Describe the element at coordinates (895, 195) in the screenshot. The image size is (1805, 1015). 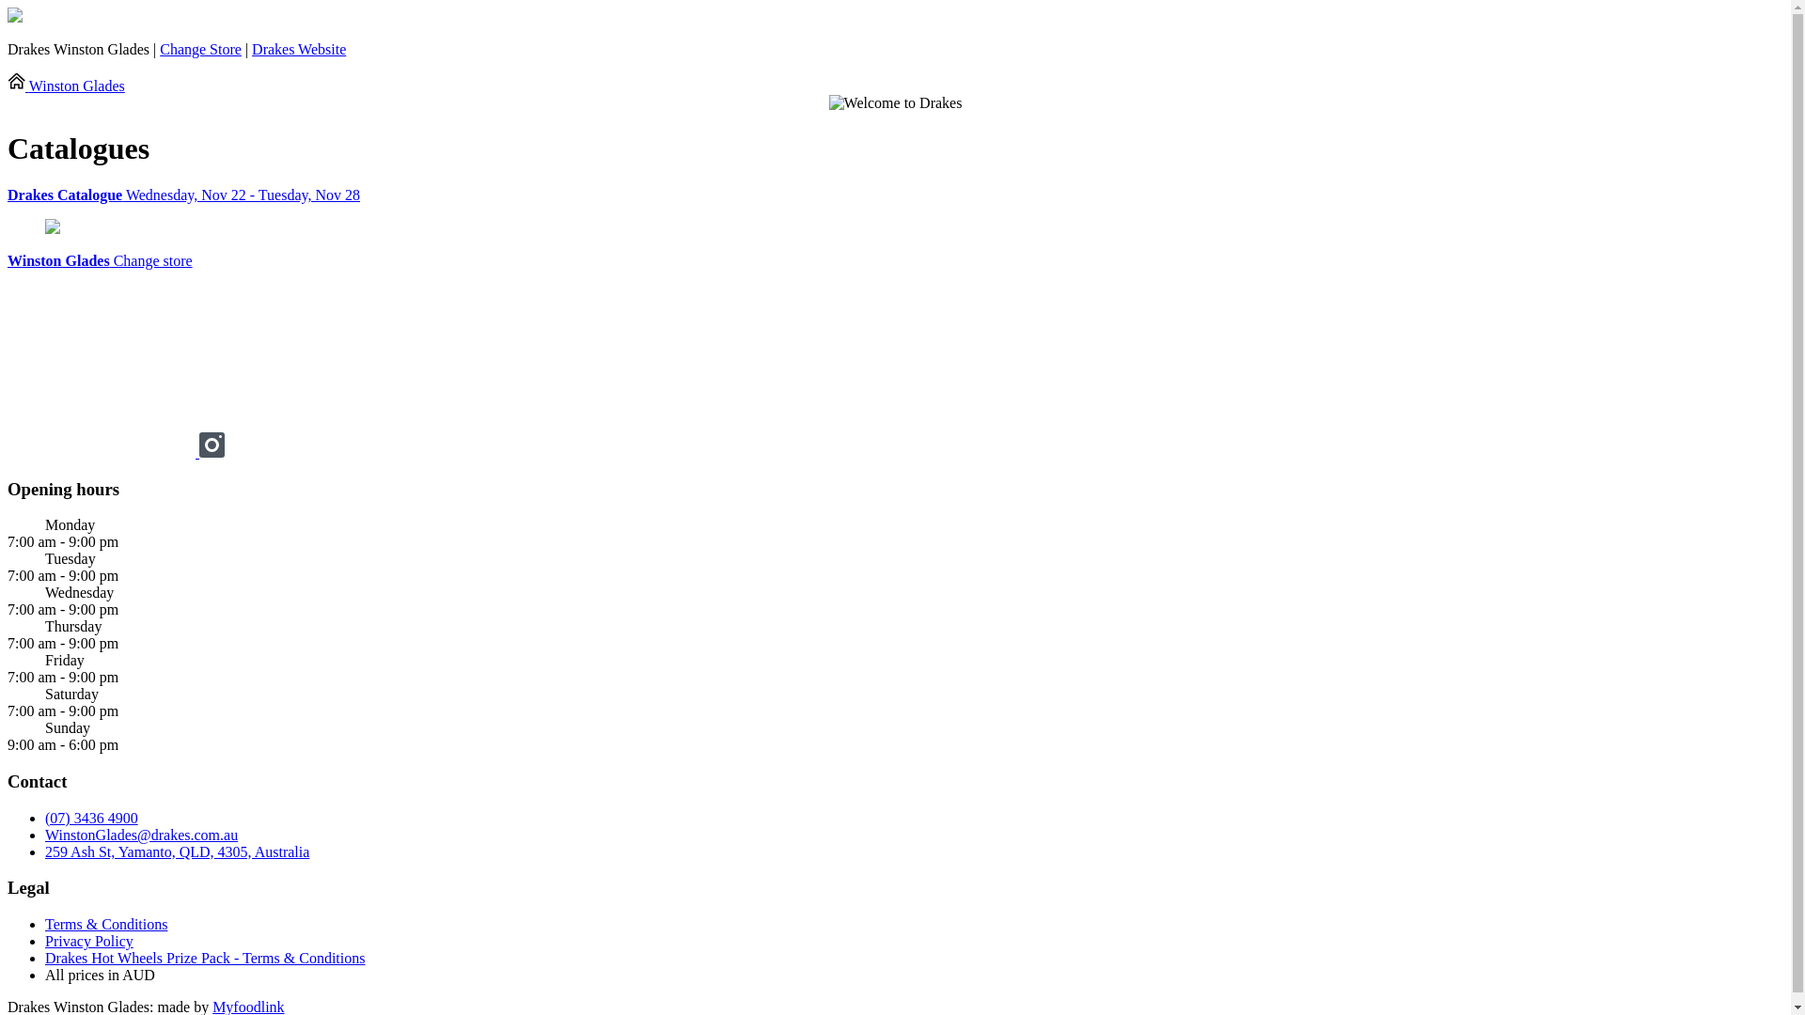
I see `Drakes Catalogue Wednesday, Nov 22 - Tuesday, Nov 28` at that location.